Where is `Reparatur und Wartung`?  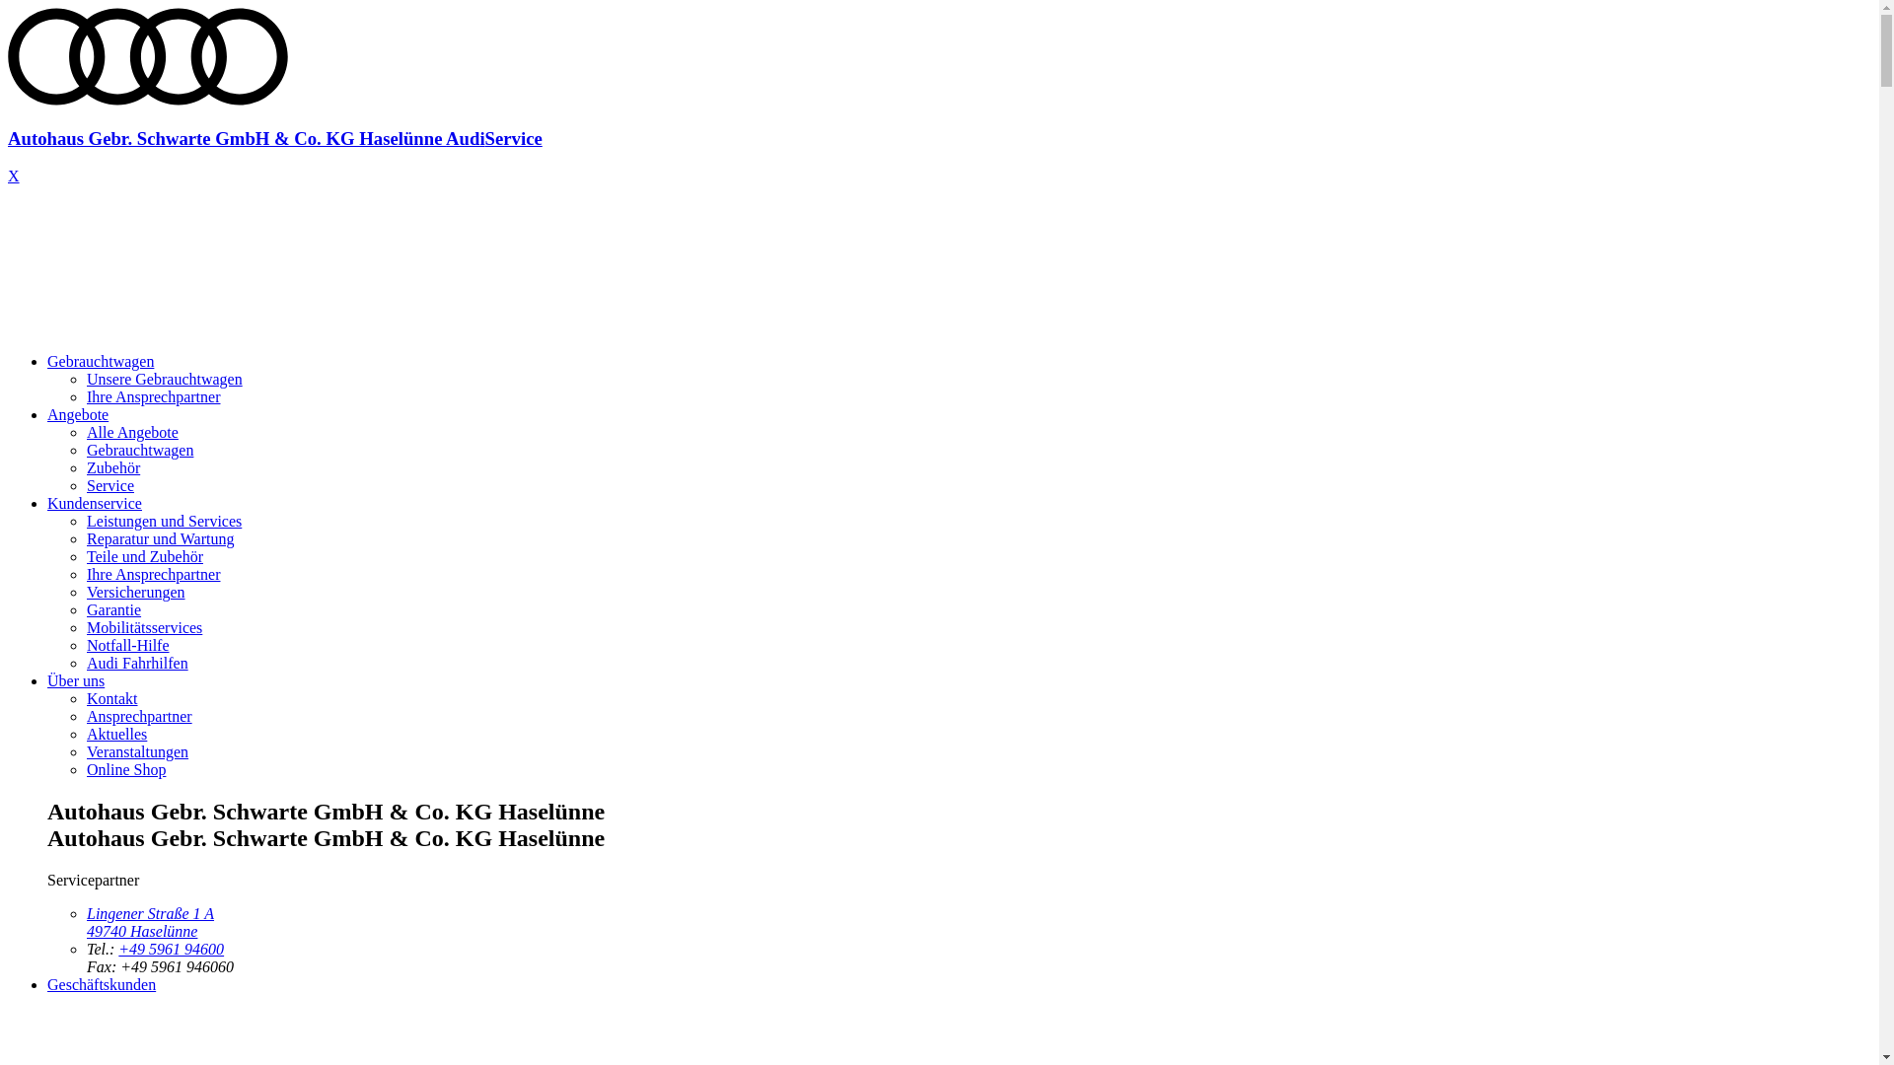 Reparatur und Wartung is located at coordinates (160, 538).